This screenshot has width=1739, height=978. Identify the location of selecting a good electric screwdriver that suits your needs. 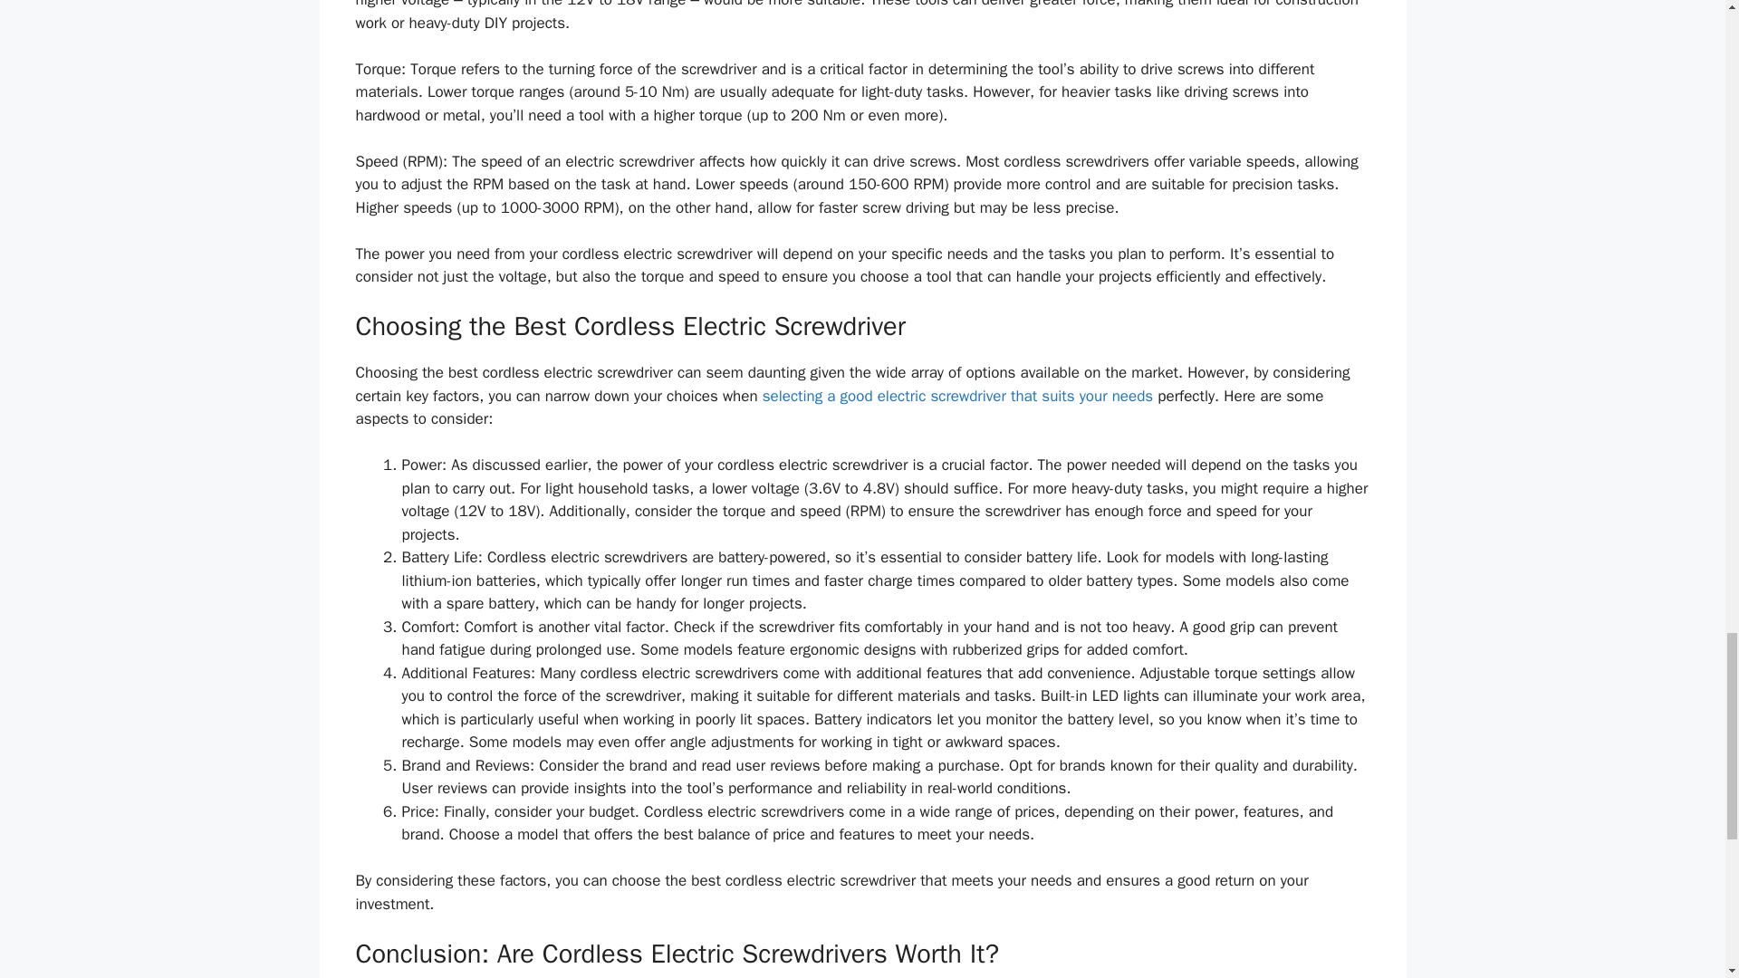
(958, 396).